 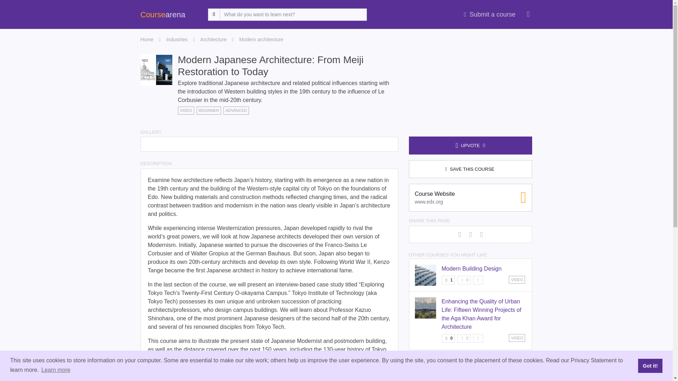 What do you see at coordinates (448, 338) in the screenshot?
I see `Home` at bounding box center [448, 338].